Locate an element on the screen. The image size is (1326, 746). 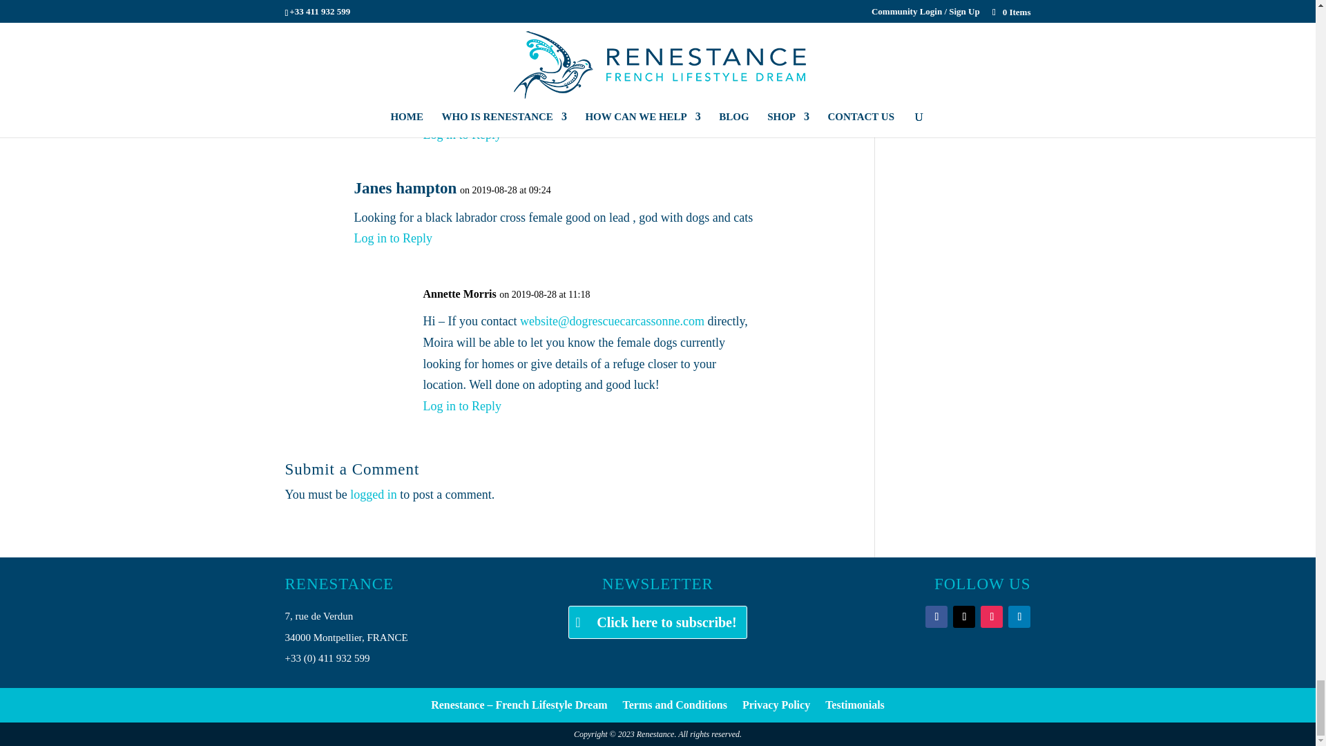
Follow on Facebook is located at coordinates (936, 616).